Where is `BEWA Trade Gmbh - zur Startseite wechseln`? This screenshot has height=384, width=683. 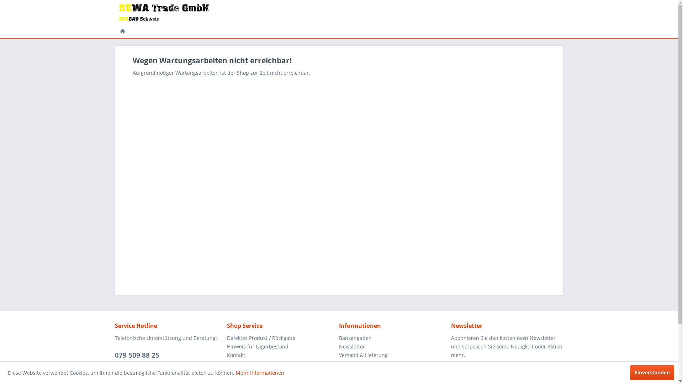
BEWA Trade Gmbh - zur Startseite wechseln is located at coordinates (164, 12).